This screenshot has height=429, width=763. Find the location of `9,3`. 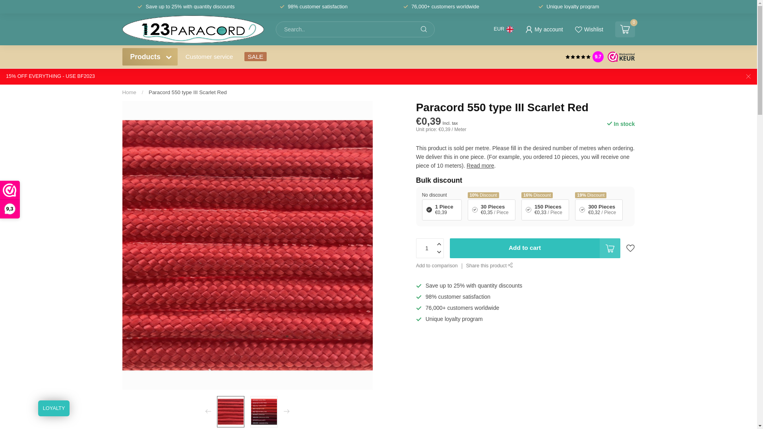

9,3 is located at coordinates (10, 199).